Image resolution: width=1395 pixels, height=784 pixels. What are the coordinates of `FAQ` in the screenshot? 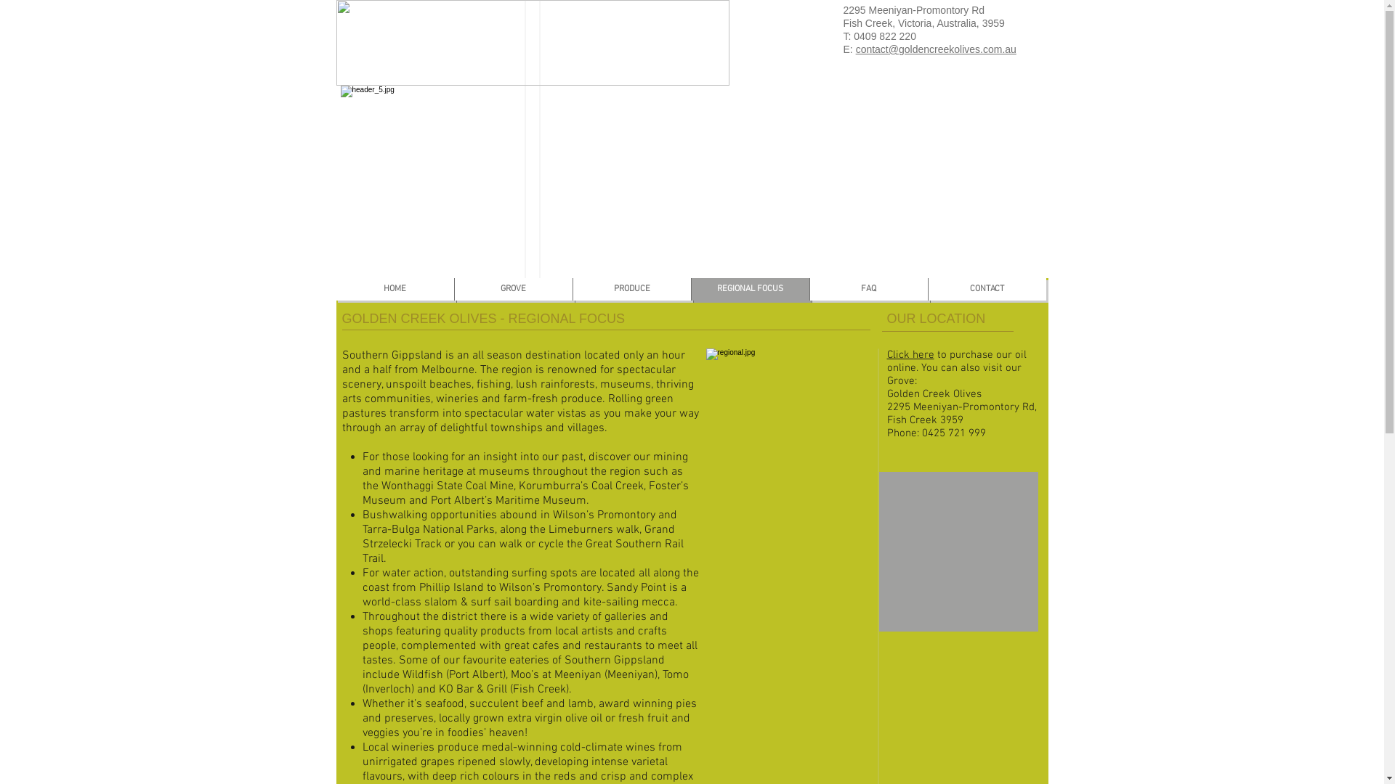 It's located at (869, 289).